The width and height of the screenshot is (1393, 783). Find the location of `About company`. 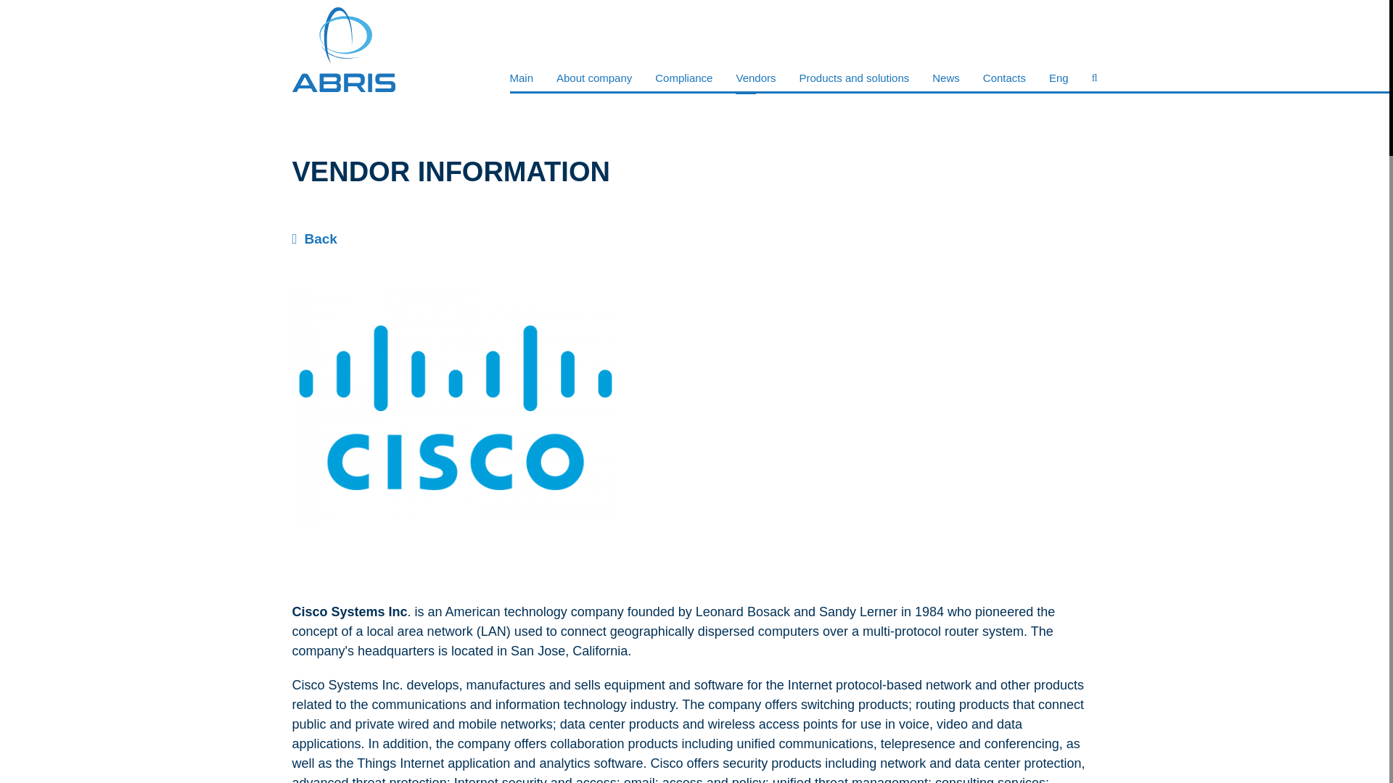

About company is located at coordinates (593, 78).